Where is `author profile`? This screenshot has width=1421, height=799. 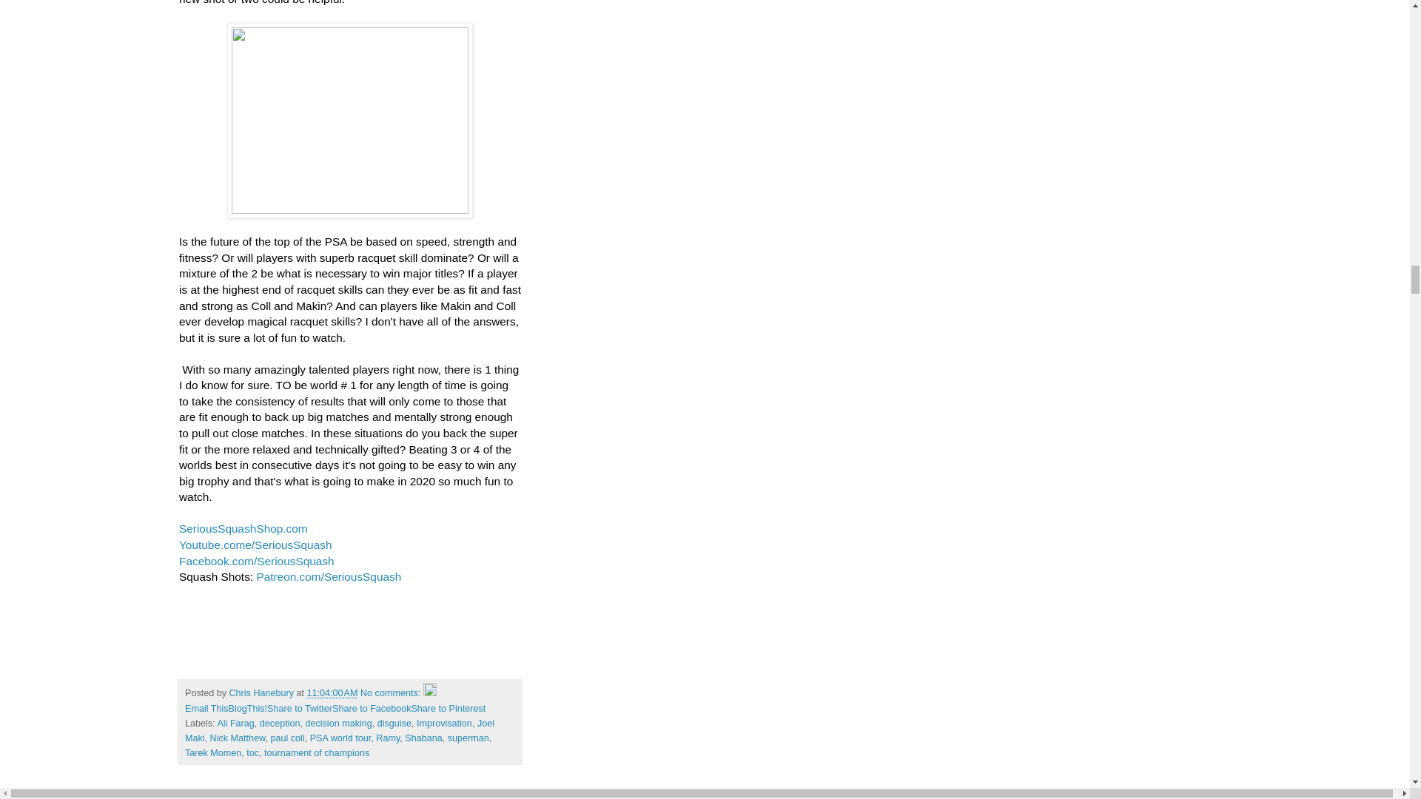
author profile is located at coordinates (263, 692).